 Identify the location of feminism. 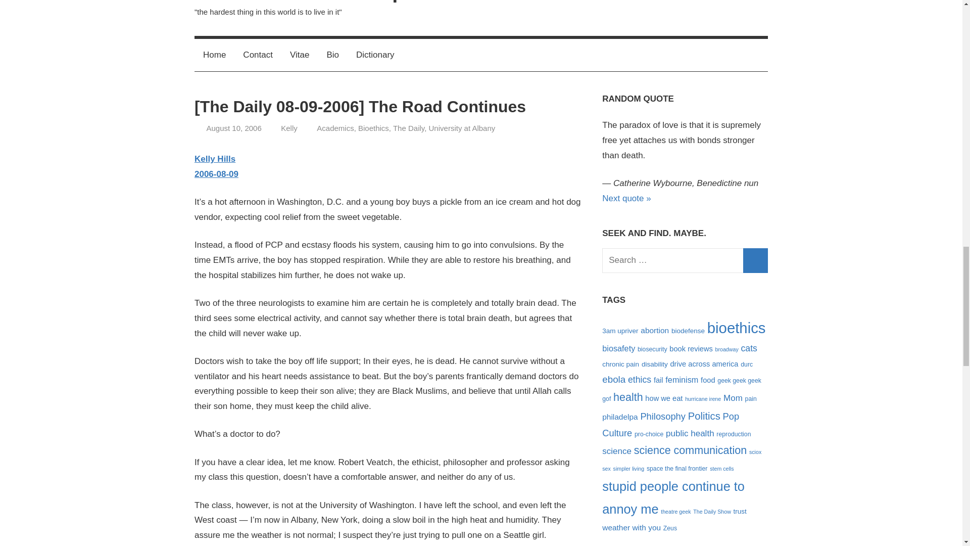
(682, 379).